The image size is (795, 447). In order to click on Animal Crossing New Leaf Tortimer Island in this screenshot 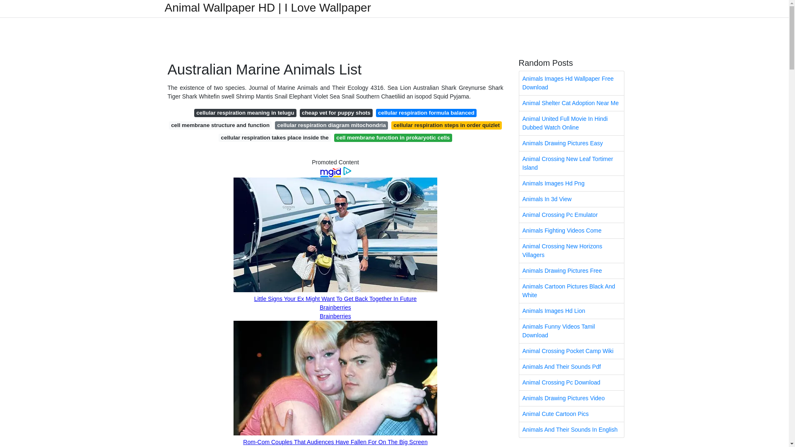, I will do `click(571, 163)`.